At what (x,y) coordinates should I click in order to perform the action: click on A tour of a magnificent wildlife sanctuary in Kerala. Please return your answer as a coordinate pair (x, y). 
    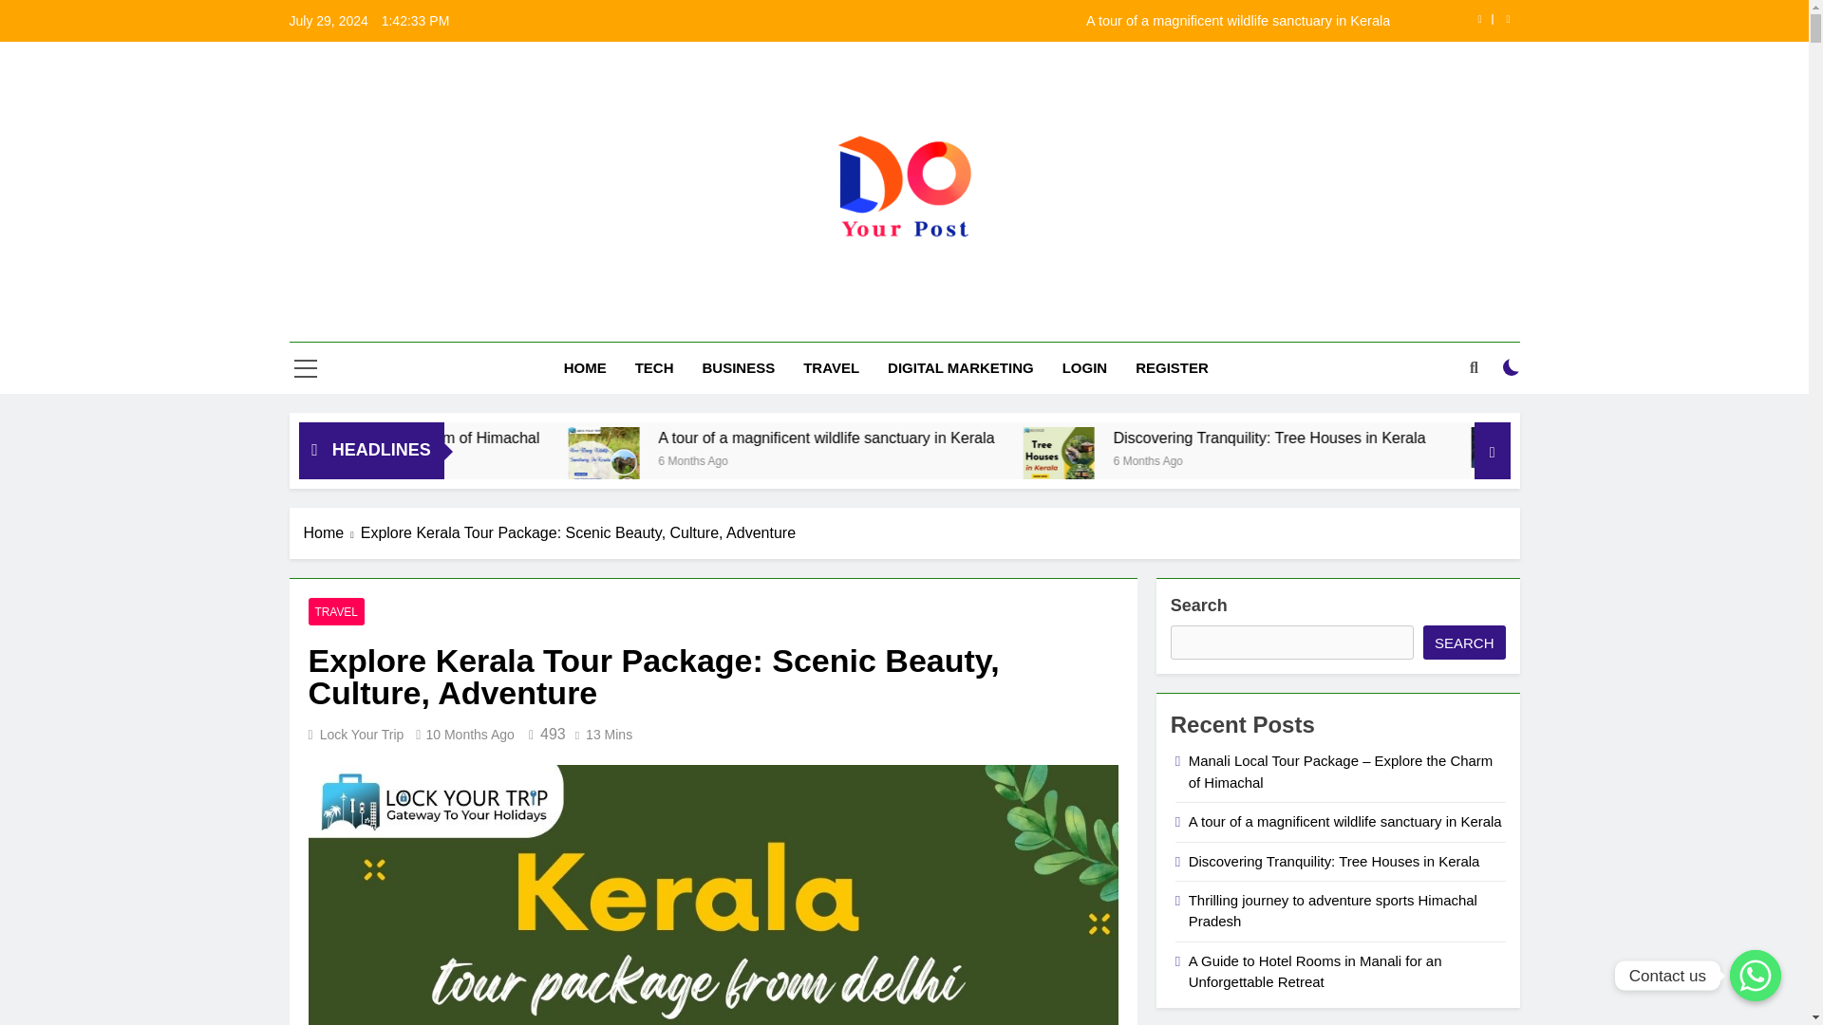
    Looking at the image, I should click on (1043, 438).